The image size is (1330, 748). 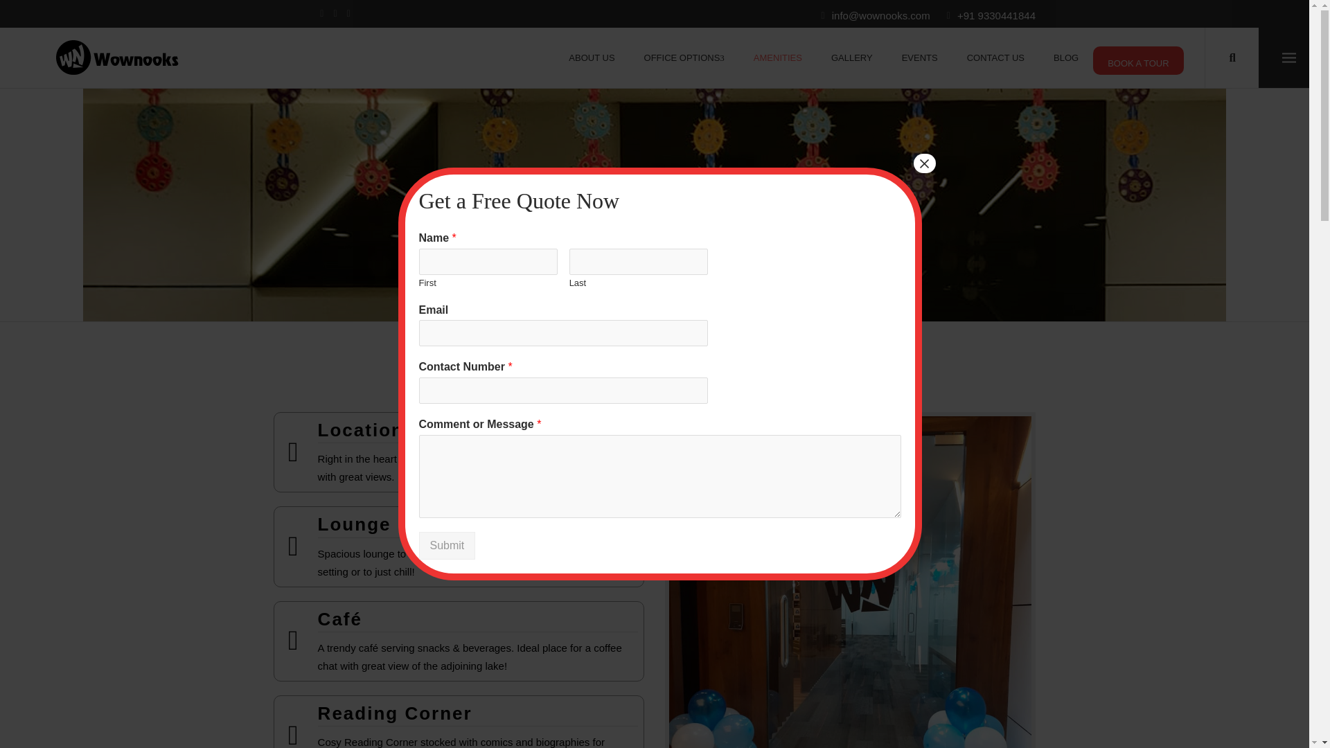 I want to click on CONTACT US, so click(x=995, y=57).